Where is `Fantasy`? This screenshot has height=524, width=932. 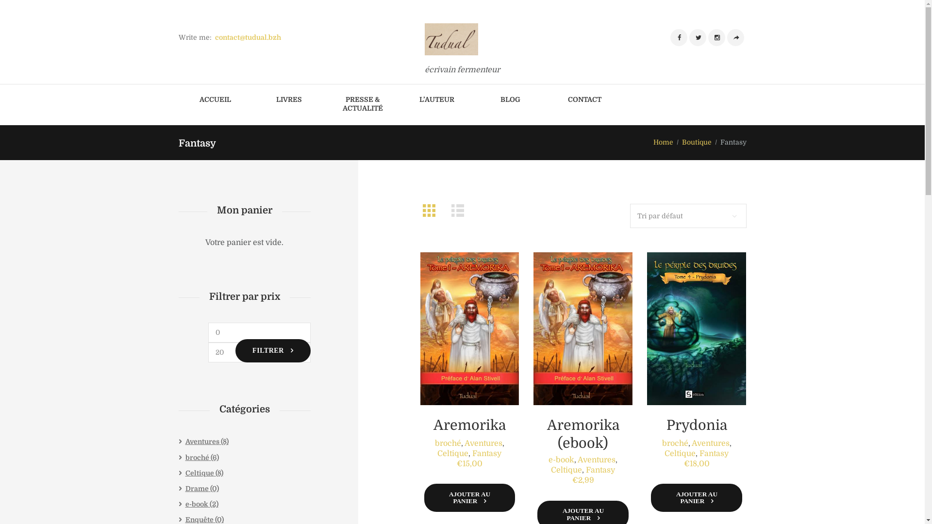 Fantasy is located at coordinates (714, 454).